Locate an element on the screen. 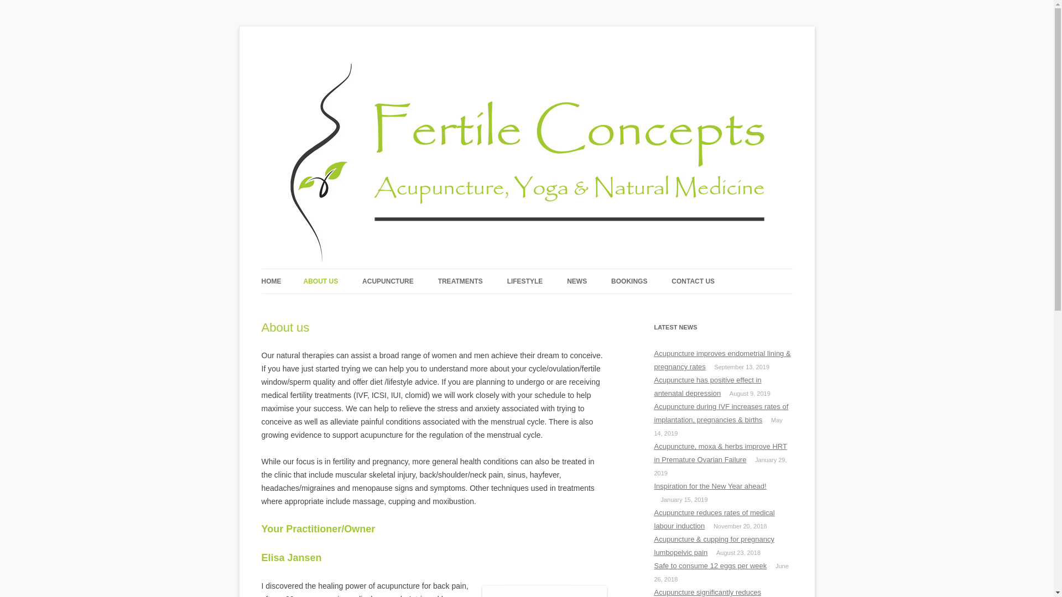 This screenshot has width=1062, height=597. TRADITIONAL PERSPECTIVE is located at coordinates (418, 305).